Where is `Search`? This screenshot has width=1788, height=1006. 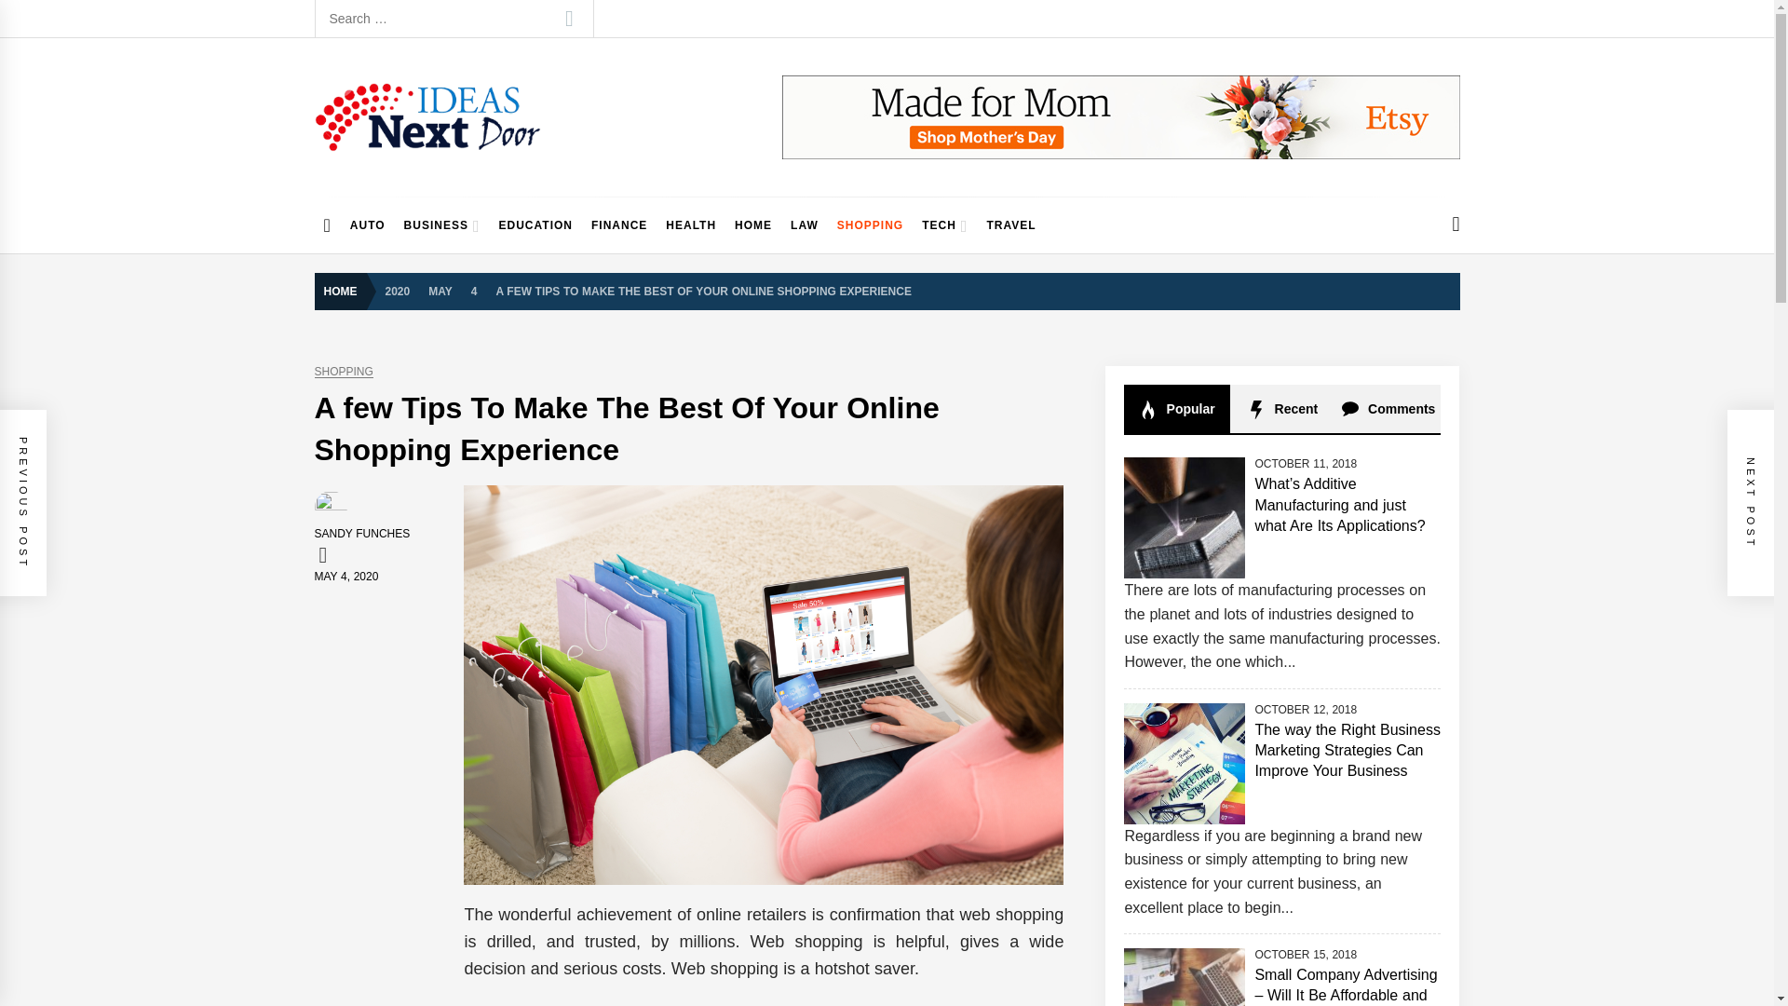 Search is located at coordinates (568, 19).